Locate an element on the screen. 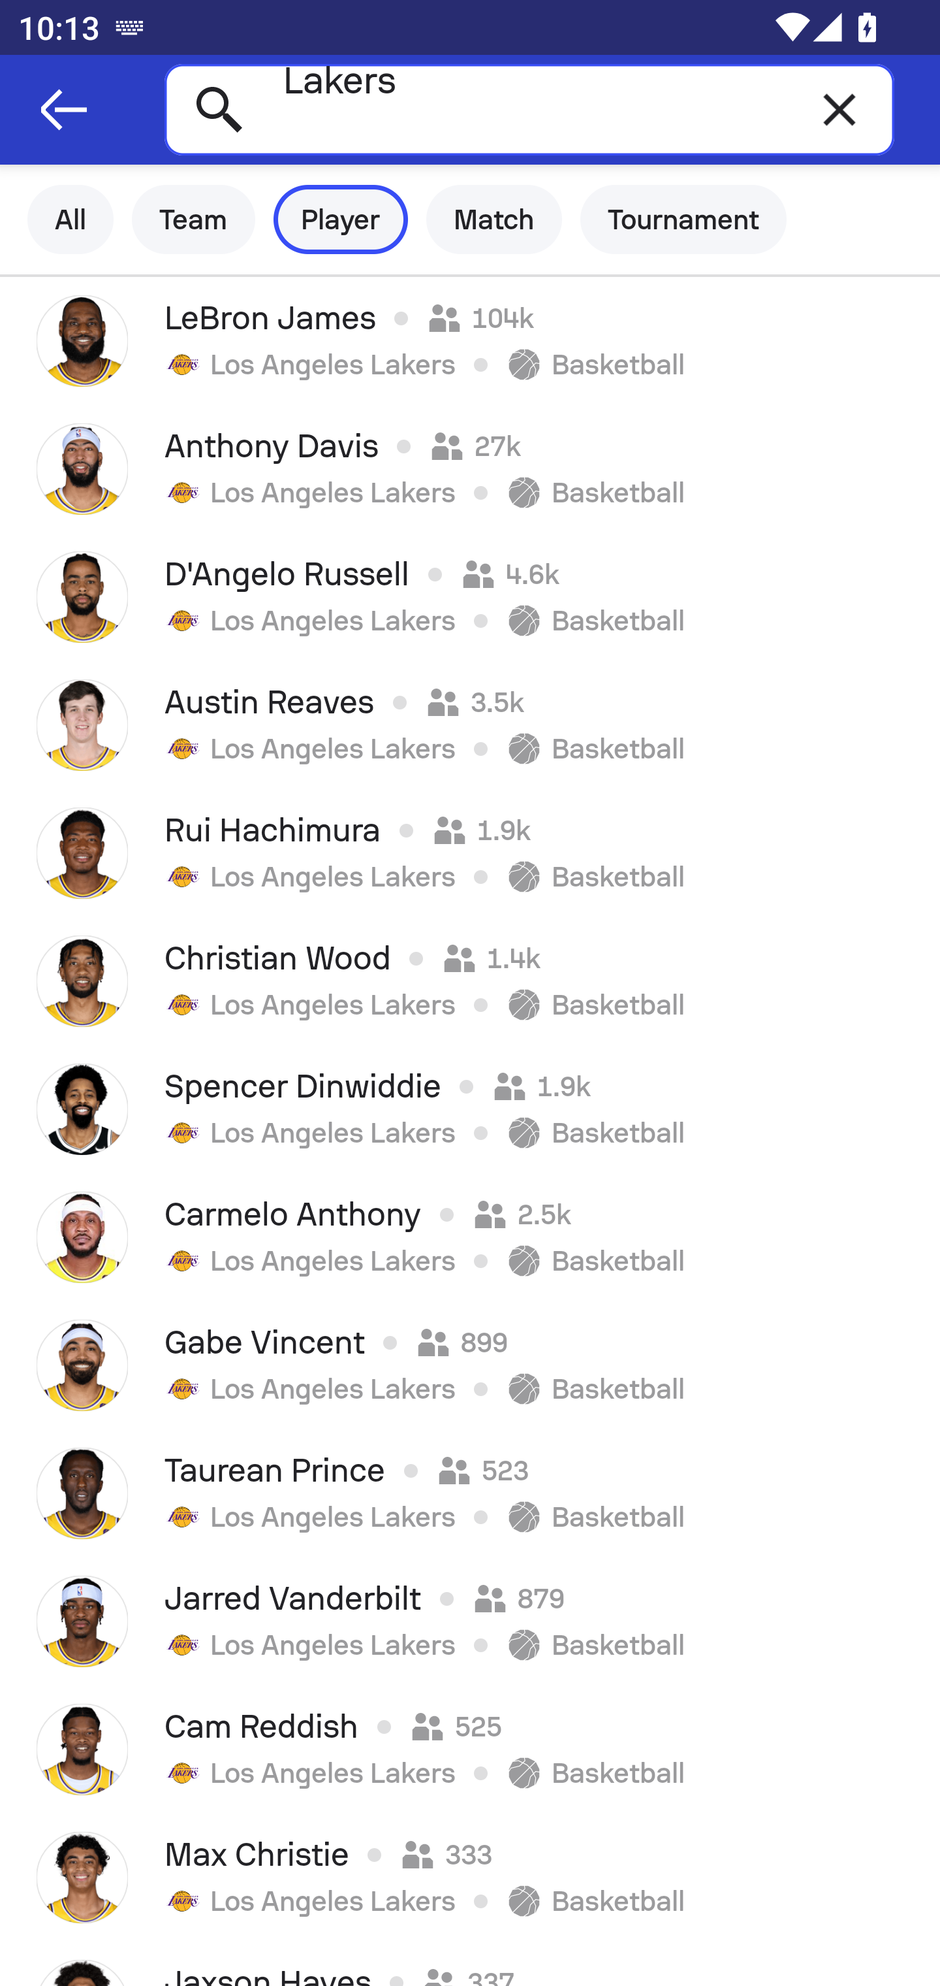 Image resolution: width=940 pixels, height=1986 pixels. Match is located at coordinates (494, 220).